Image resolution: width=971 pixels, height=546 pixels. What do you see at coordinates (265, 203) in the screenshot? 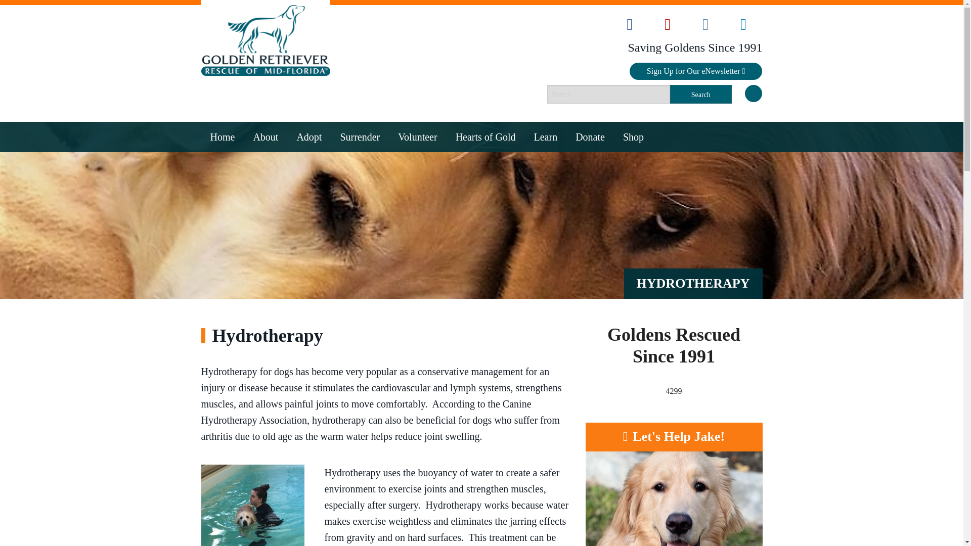
I see `Message from Our Founder` at bounding box center [265, 203].